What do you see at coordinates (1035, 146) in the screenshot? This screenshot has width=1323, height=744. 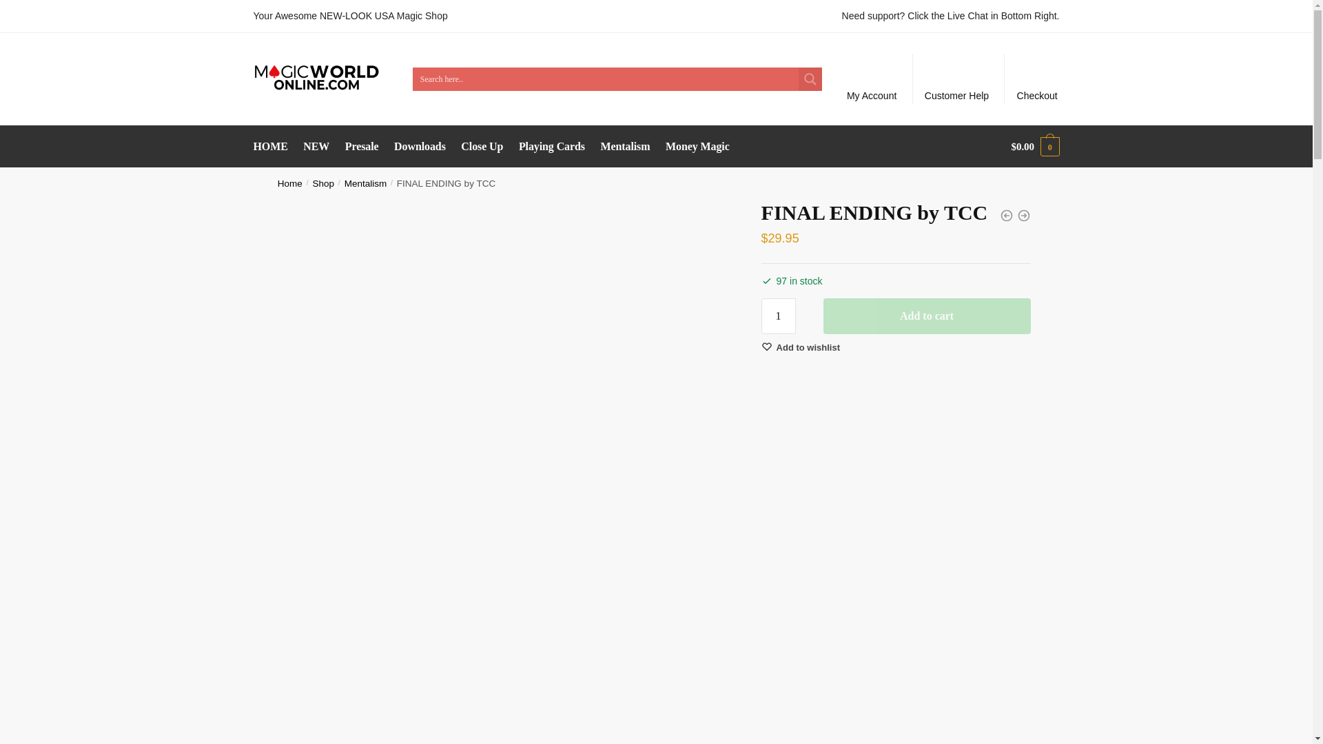 I see `View your shopping cart` at bounding box center [1035, 146].